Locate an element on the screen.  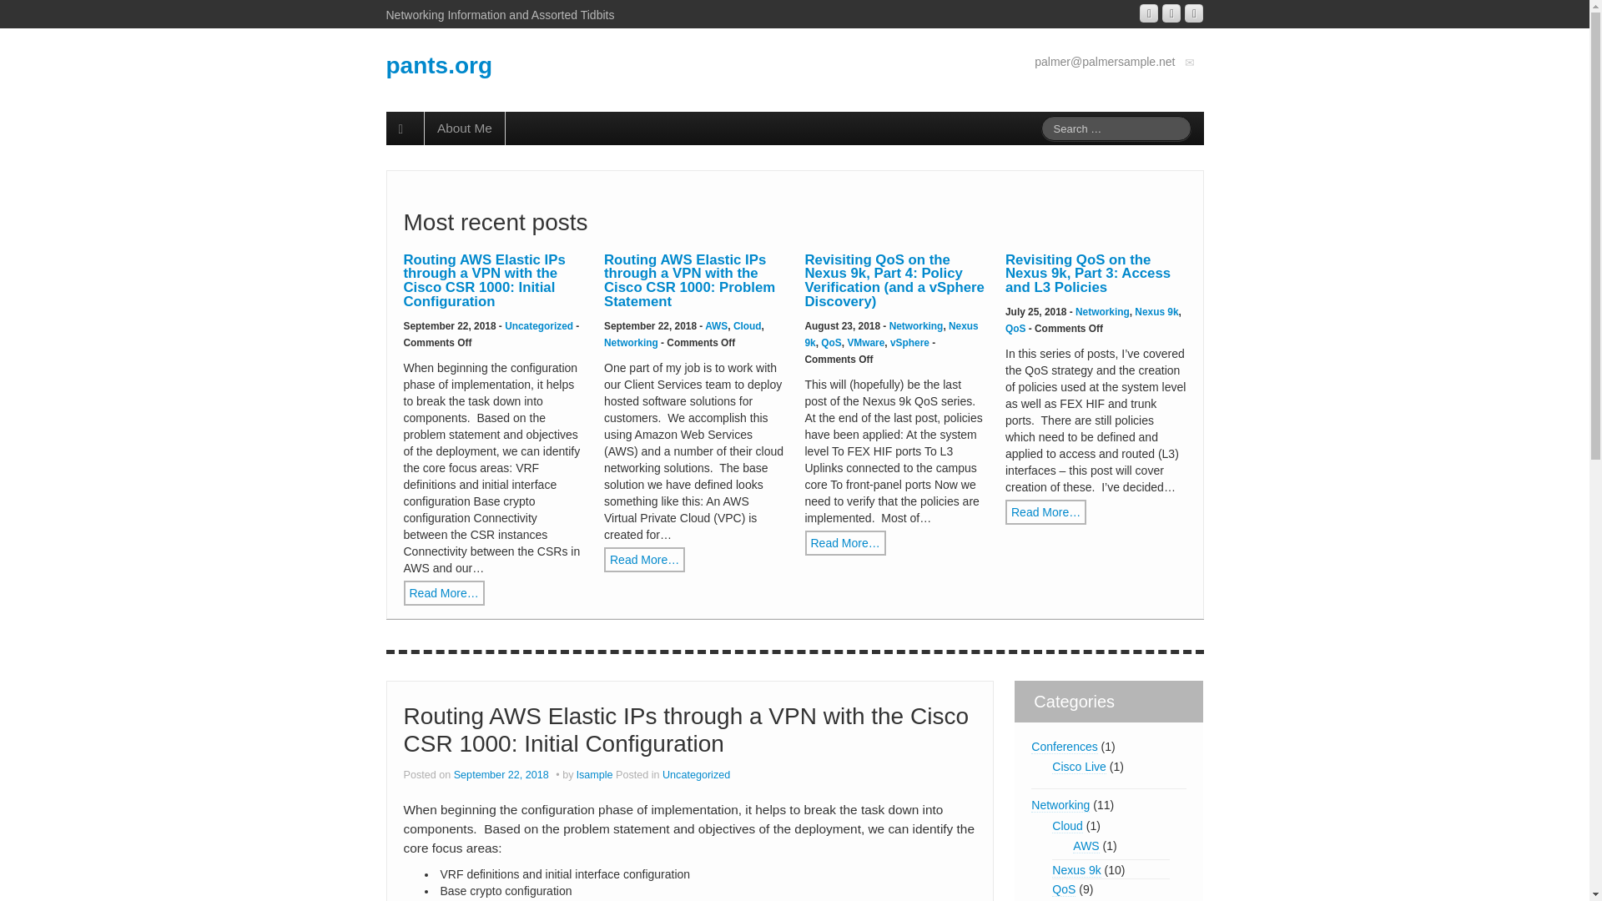
pants.org Linkedin is located at coordinates (1171, 13).